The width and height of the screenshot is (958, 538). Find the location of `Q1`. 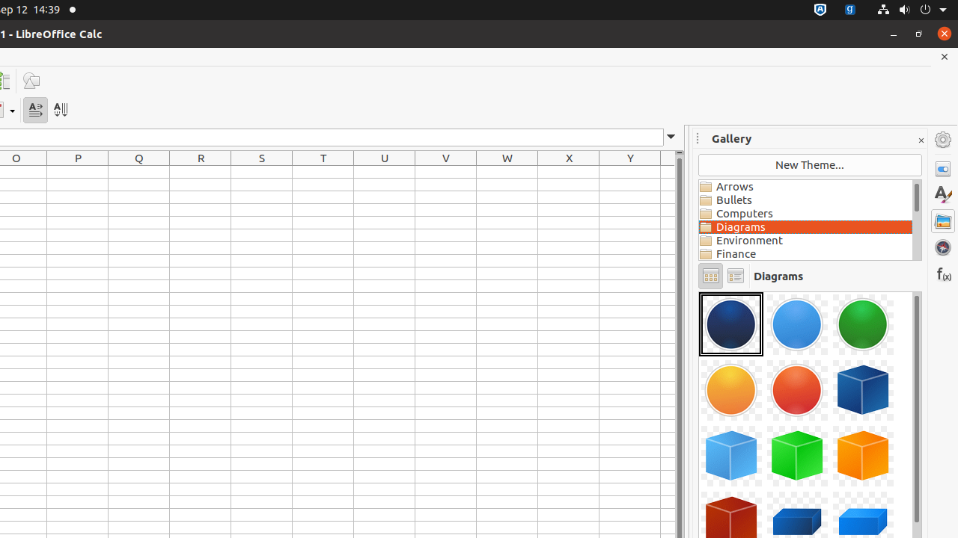

Q1 is located at coordinates (139, 172).